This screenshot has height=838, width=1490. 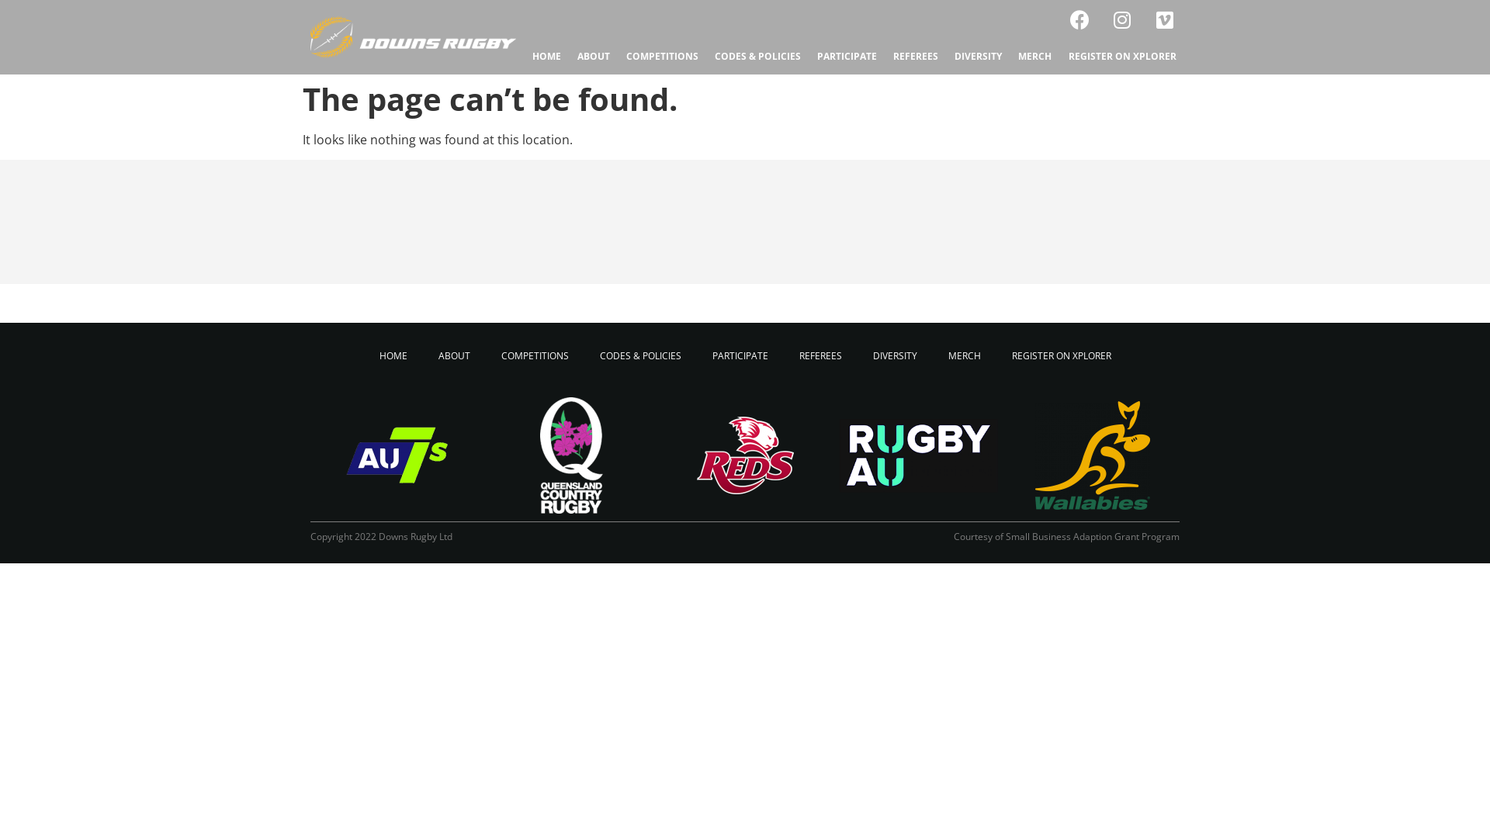 What do you see at coordinates (745, 455) in the screenshot?
I see `reds-logo` at bounding box center [745, 455].